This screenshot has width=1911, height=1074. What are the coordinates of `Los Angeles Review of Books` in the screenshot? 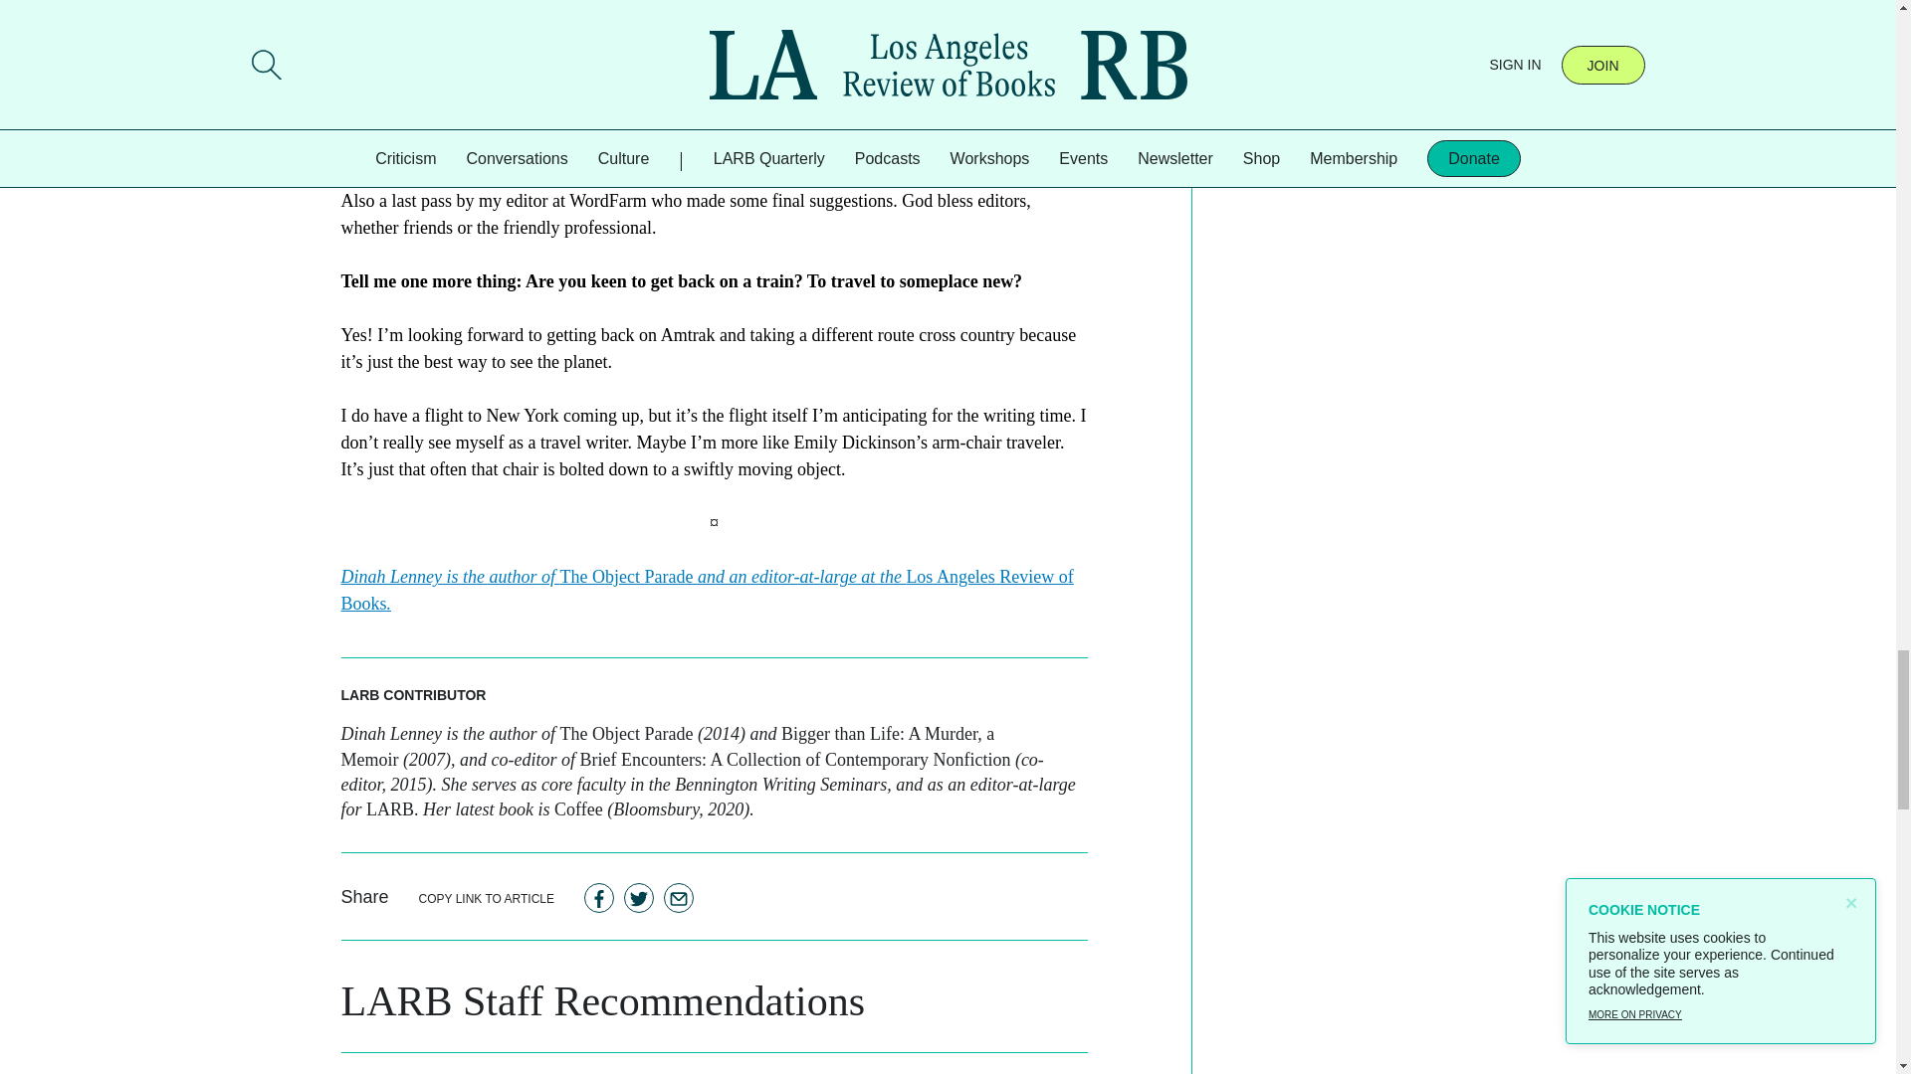 It's located at (706, 590).